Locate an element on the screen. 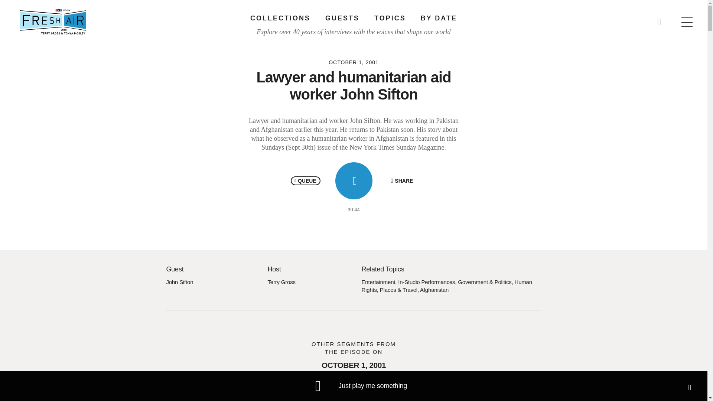  BY DATE is located at coordinates (439, 18).